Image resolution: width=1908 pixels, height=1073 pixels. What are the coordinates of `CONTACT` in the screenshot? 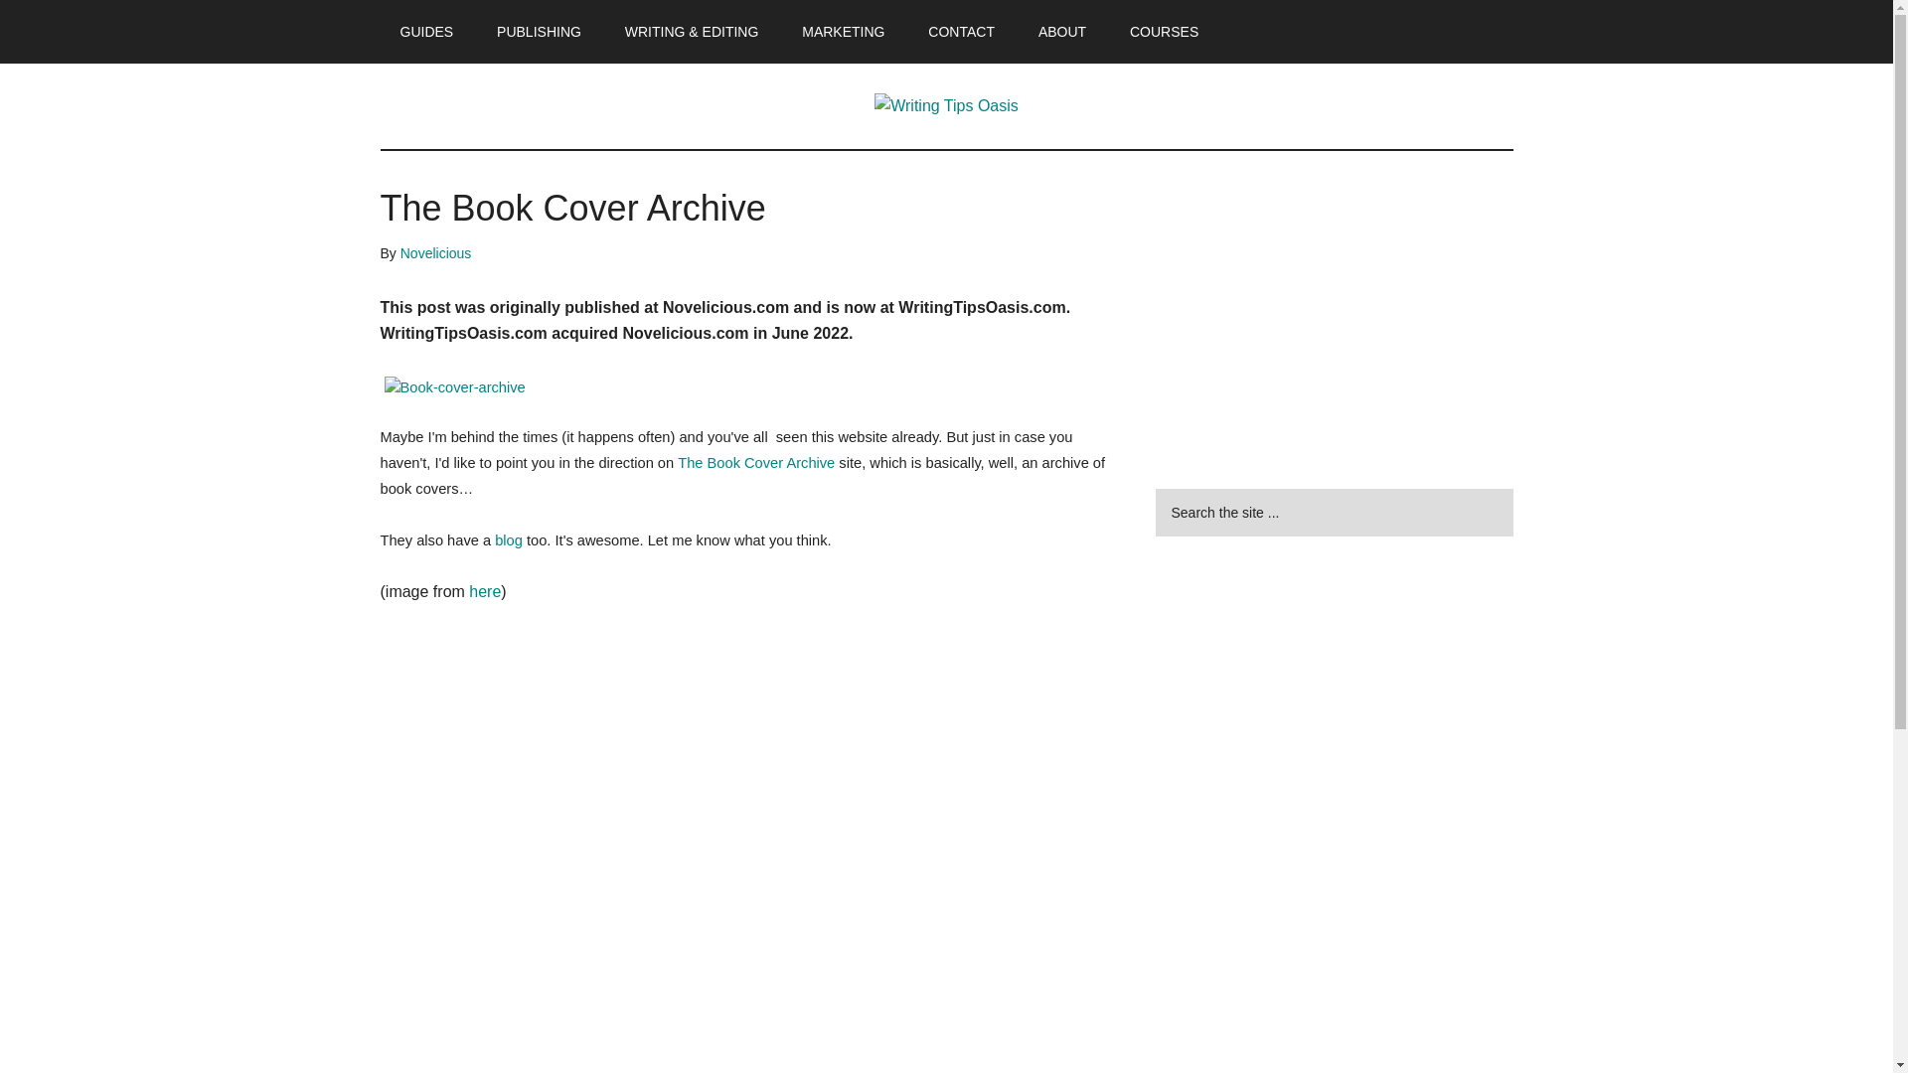 It's located at (961, 32).